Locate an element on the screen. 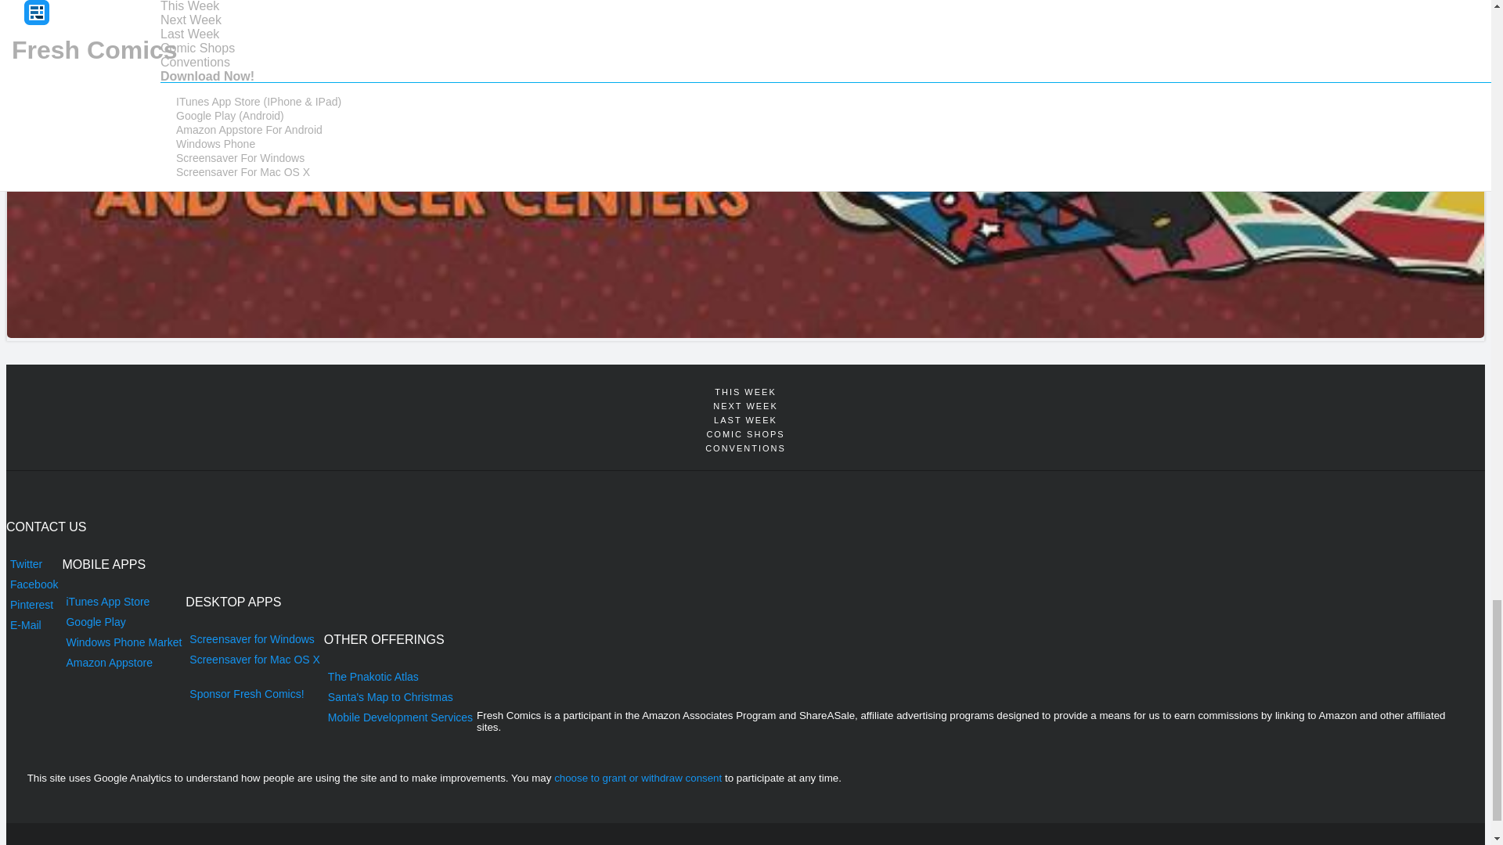 This screenshot has width=1503, height=845. Sponsor Fresh Comics! is located at coordinates (254, 693).